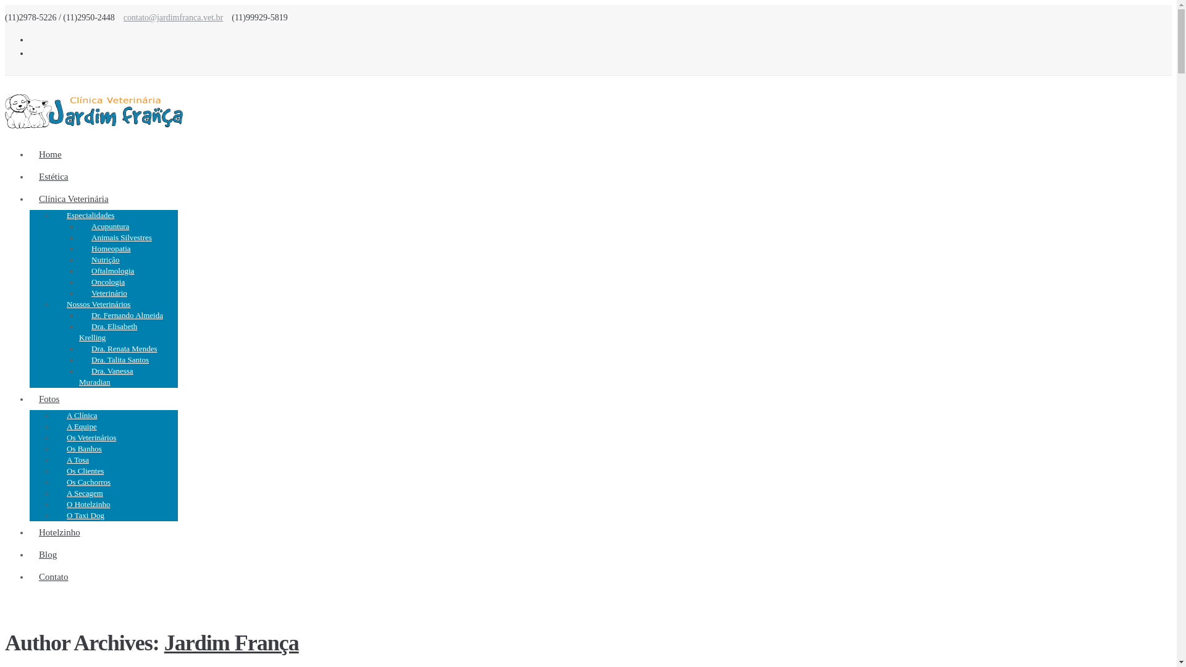 This screenshot has height=667, width=1186. Describe the element at coordinates (90, 215) in the screenshot. I see `Especialidades` at that location.